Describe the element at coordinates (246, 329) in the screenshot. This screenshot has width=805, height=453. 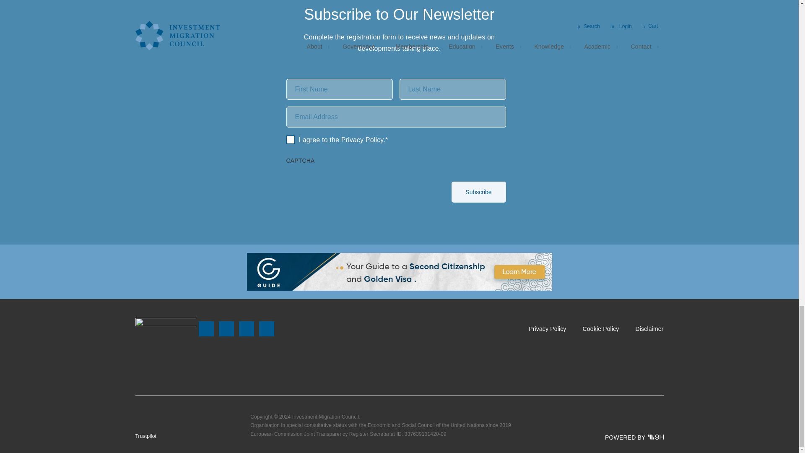
I see `LinkedIn` at that location.